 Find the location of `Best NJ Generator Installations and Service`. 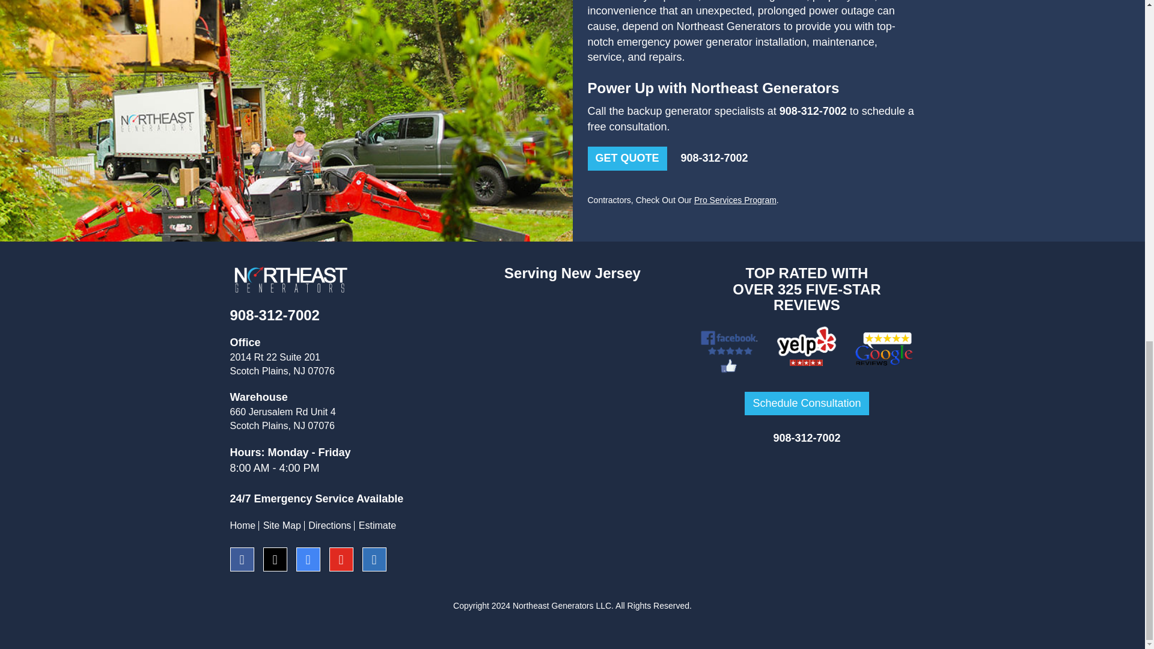

Best NJ Generator Installations and Service is located at coordinates (290, 279).